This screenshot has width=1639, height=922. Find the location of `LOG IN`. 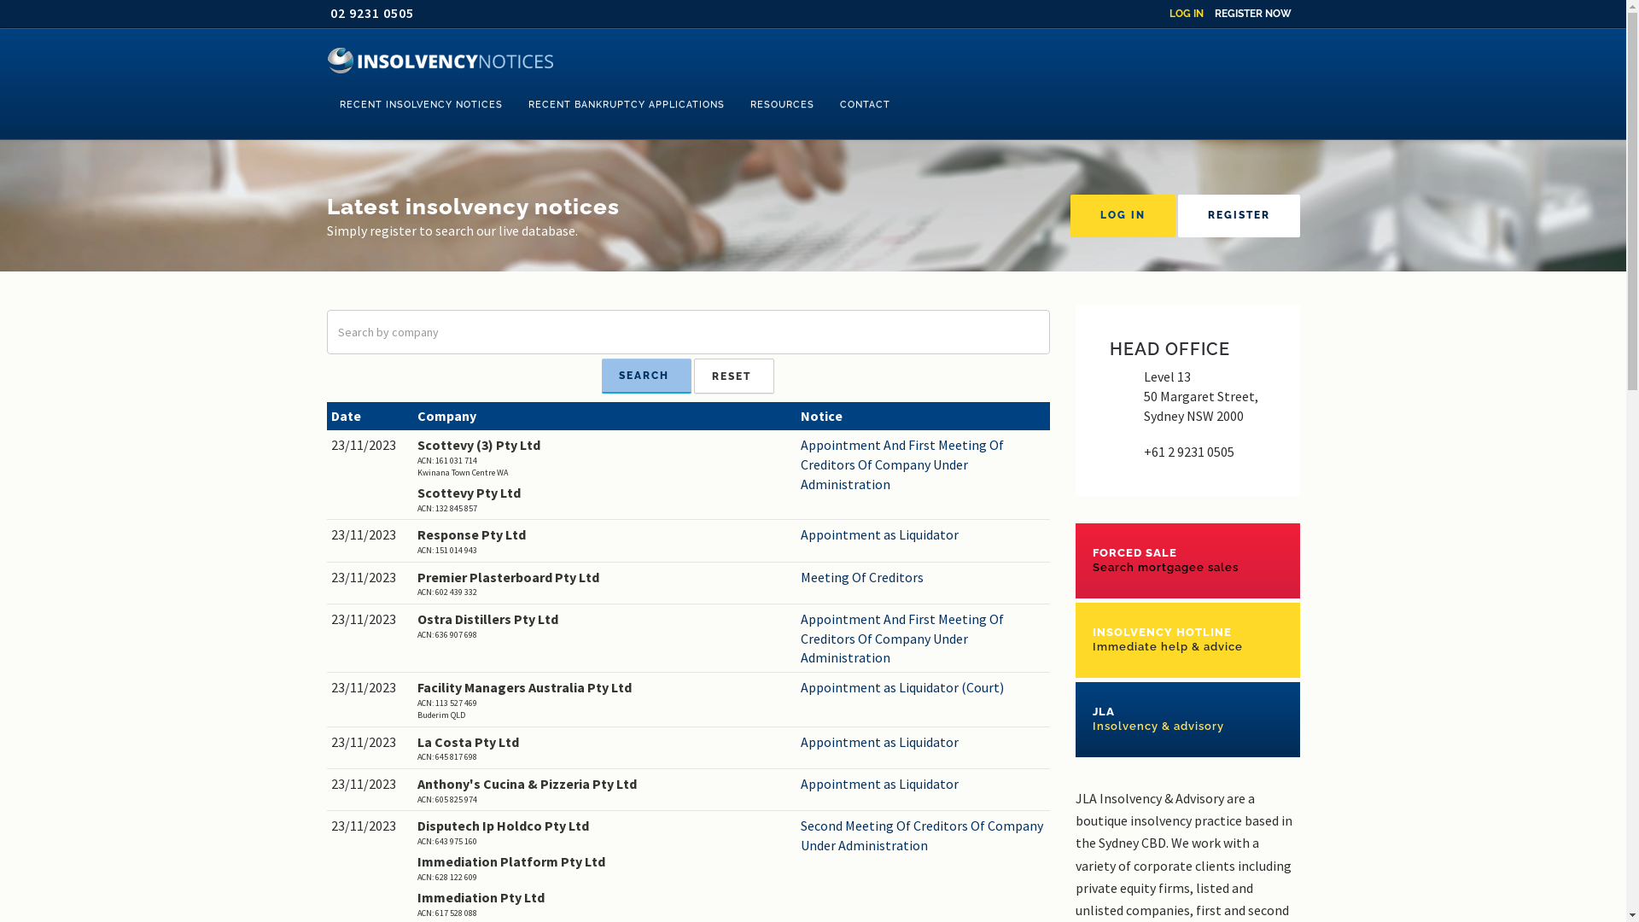

LOG IN is located at coordinates (1123, 216).